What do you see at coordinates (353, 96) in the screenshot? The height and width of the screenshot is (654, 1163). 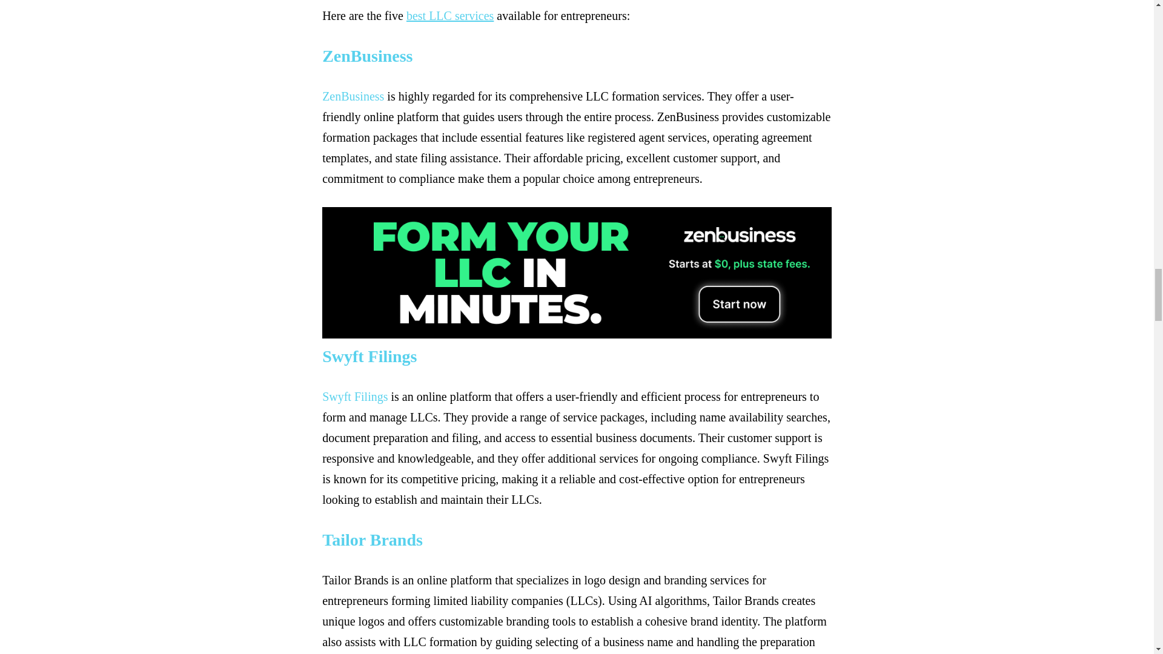 I see `ZenBusiness - Generic LLC Filing` at bounding box center [353, 96].